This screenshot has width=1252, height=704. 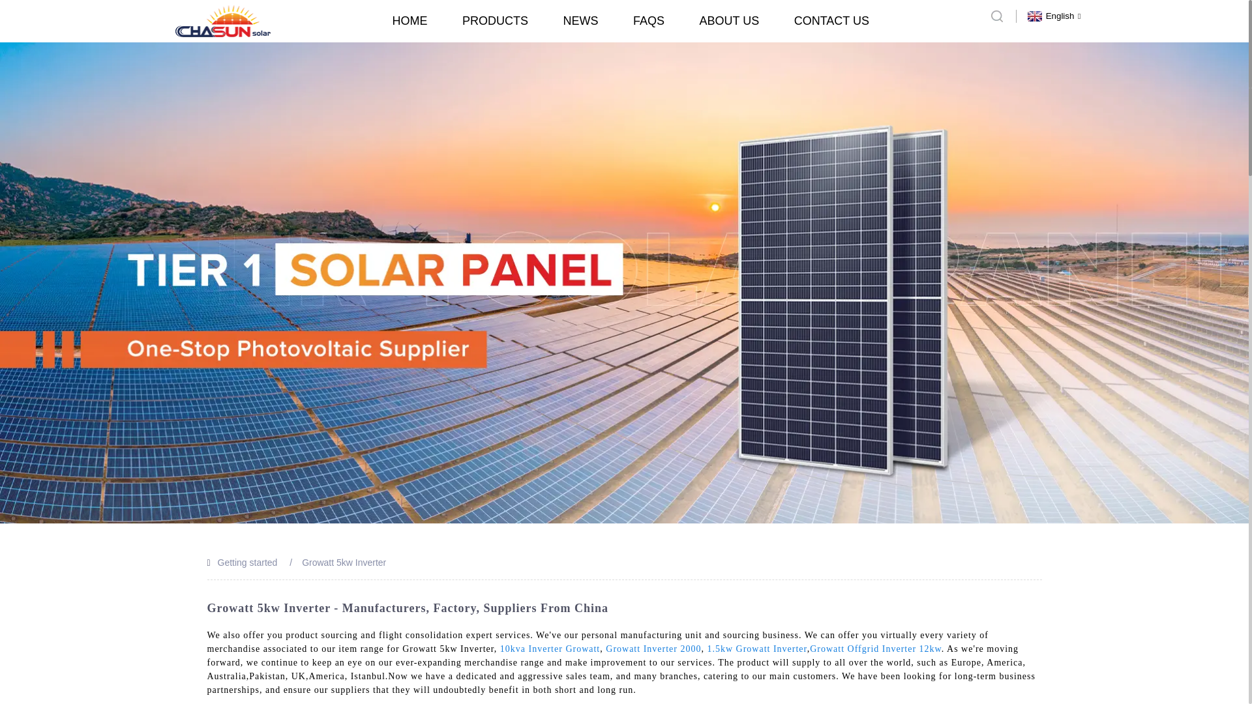 What do you see at coordinates (410, 21) in the screenshot?
I see `HOME` at bounding box center [410, 21].